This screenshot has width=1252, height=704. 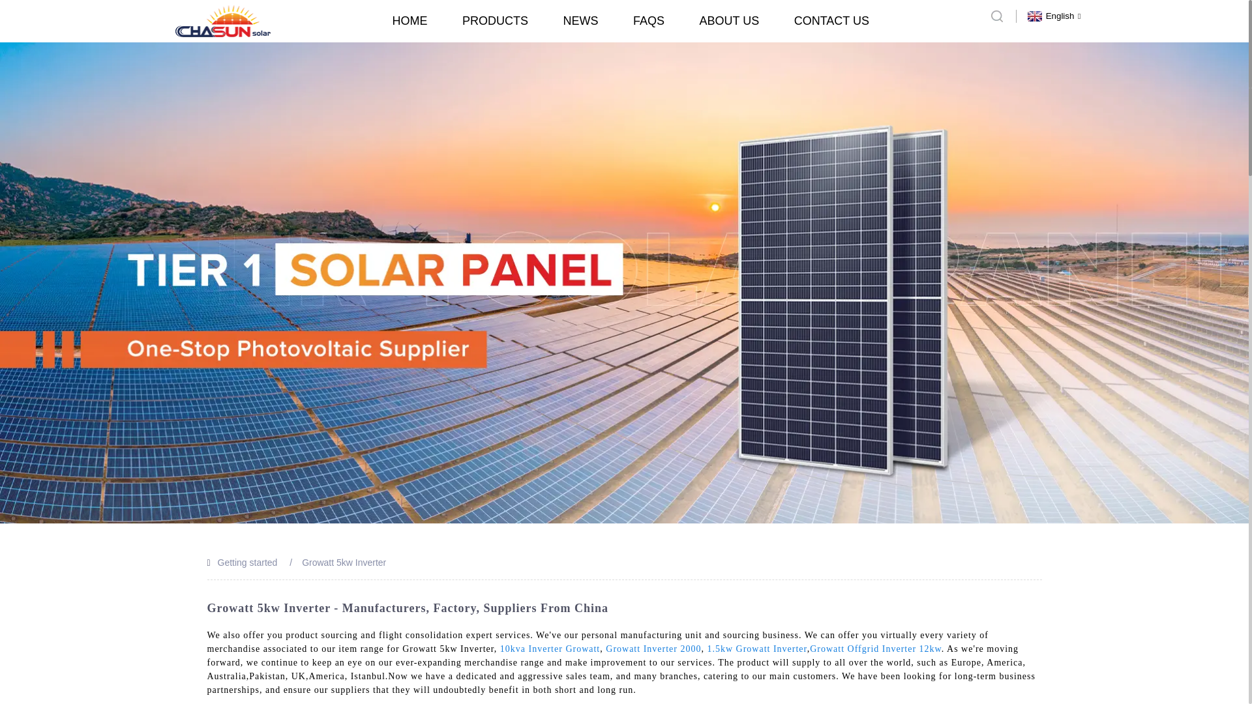 What do you see at coordinates (410, 21) in the screenshot?
I see `HOME` at bounding box center [410, 21].